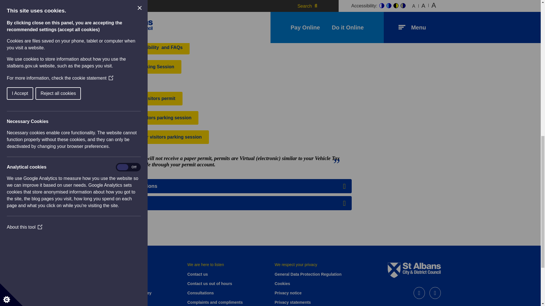 The width and height of the screenshot is (545, 306). What do you see at coordinates (154, 137) in the screenshot?
I see `How to top up visitor parking session` at bounding box center [154, 137].